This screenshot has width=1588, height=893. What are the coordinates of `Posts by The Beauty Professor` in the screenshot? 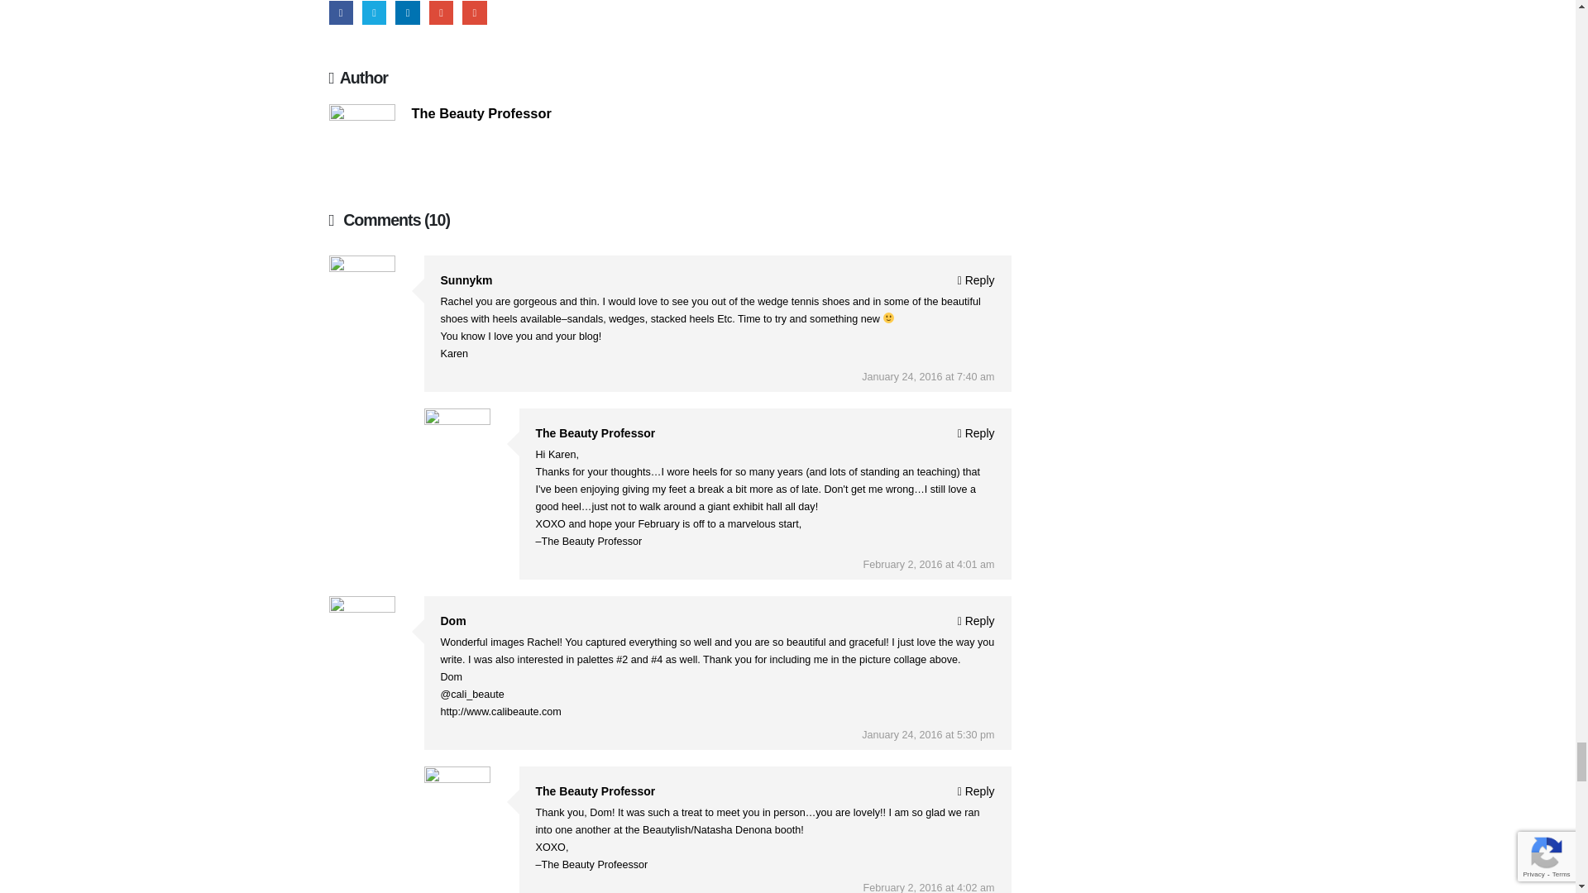 It's located at (481, 112).